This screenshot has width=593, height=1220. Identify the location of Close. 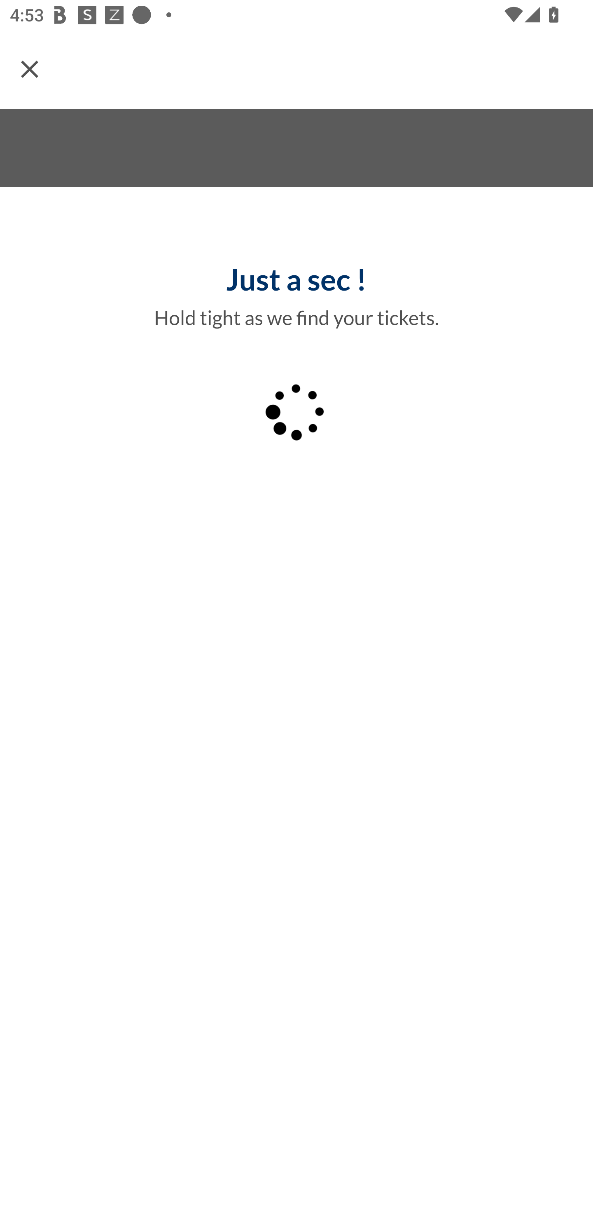
(30, 68).